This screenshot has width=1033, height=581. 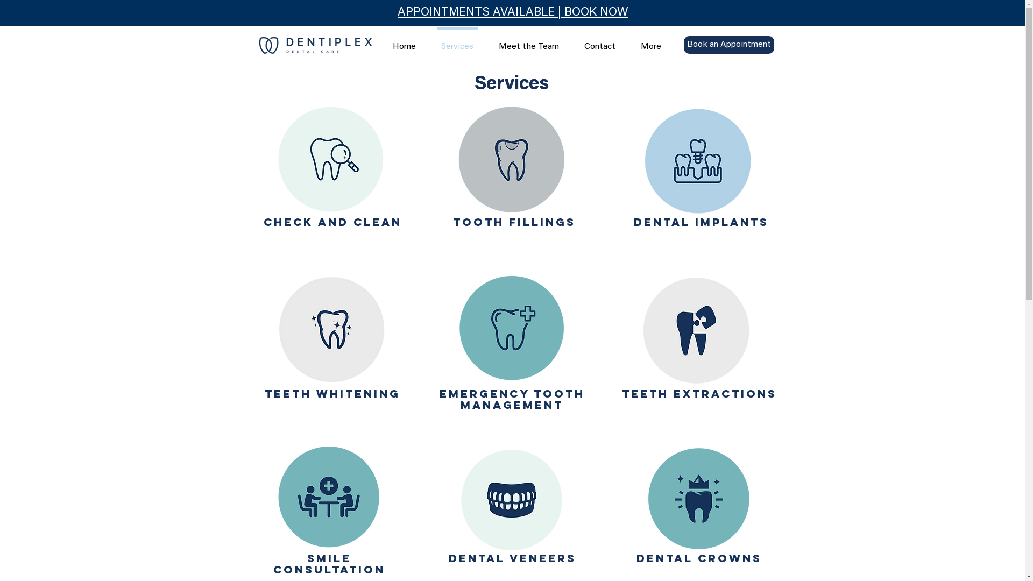 I want to click on DENTAL CROWNS, so click(x=698, y=560).